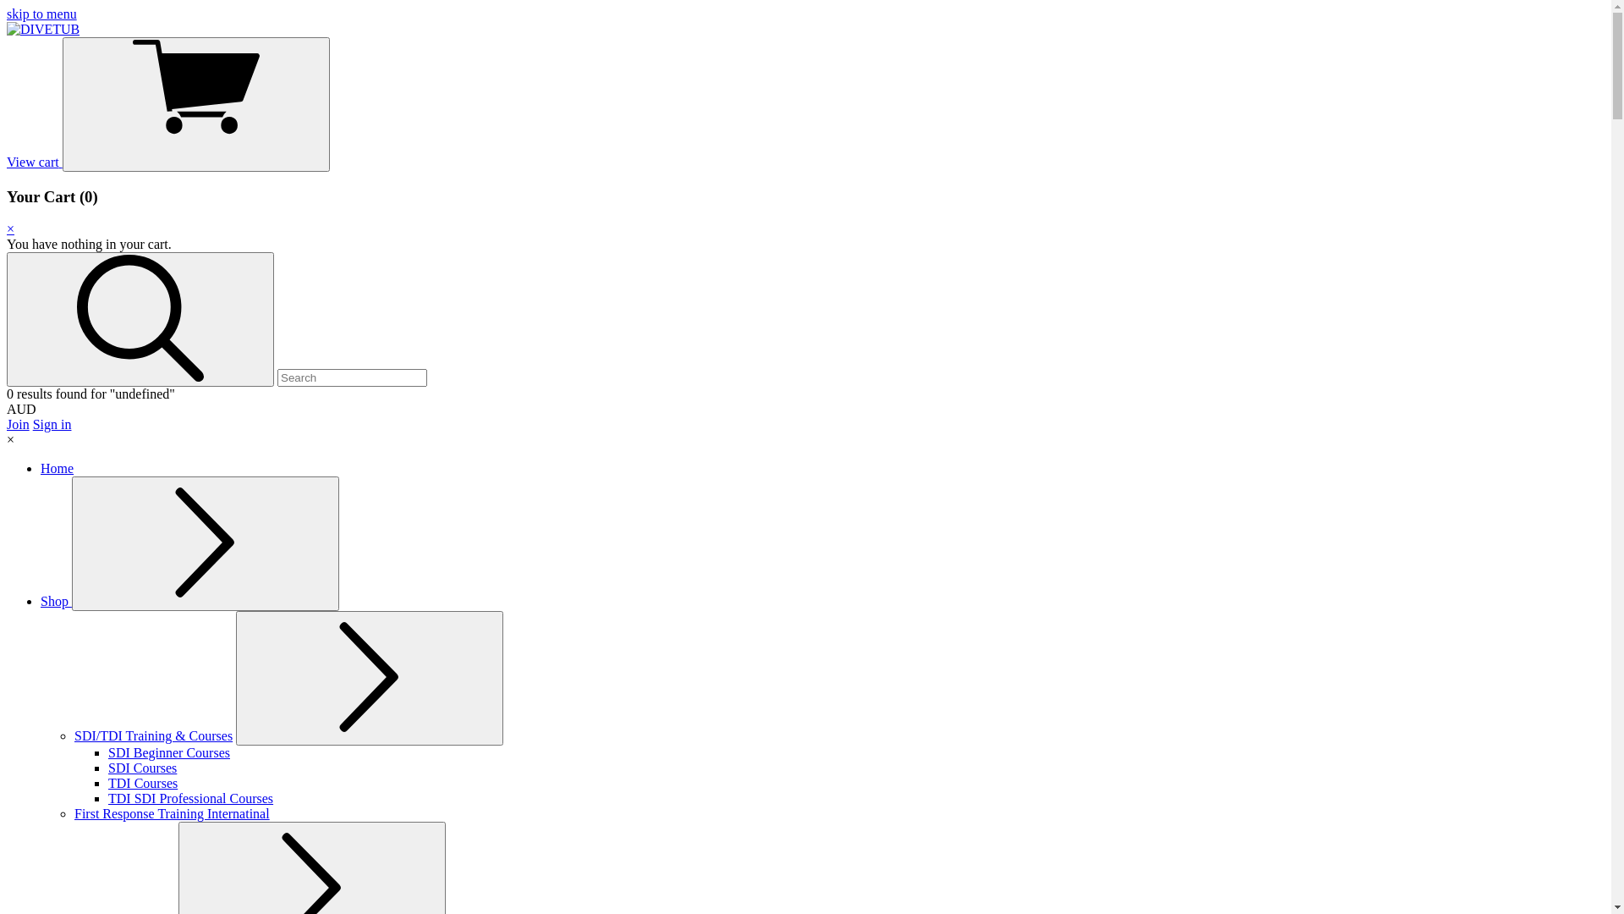 This screenshot has width=1624, height=914. What do you see at coordinates (168, 162) in the screenshot?
I see `View cart` at bounding box center [168, 162].